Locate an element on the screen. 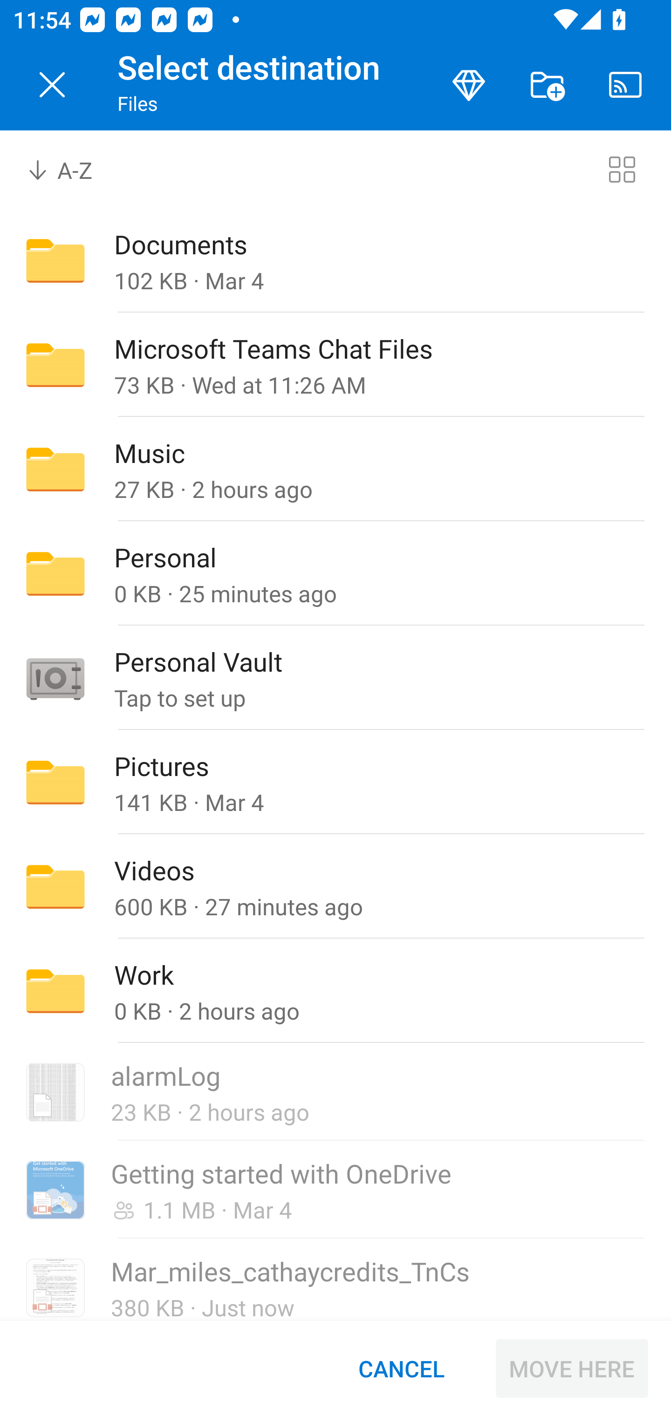 The width and height of the screenshot is (671, 1416). Premium button is located at coordinates (469, 85).